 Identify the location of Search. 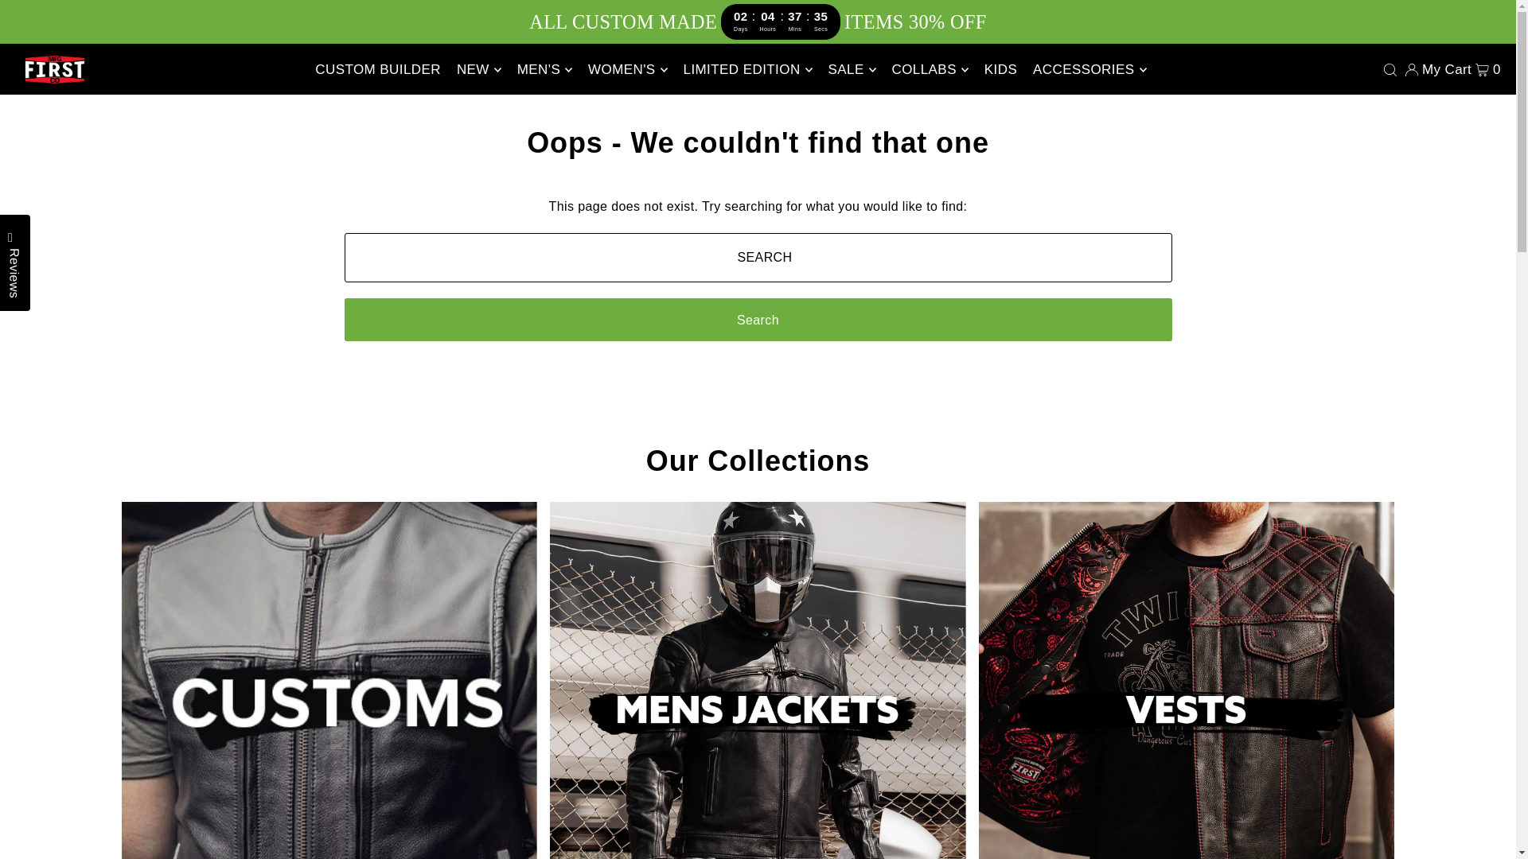
(758, 319).